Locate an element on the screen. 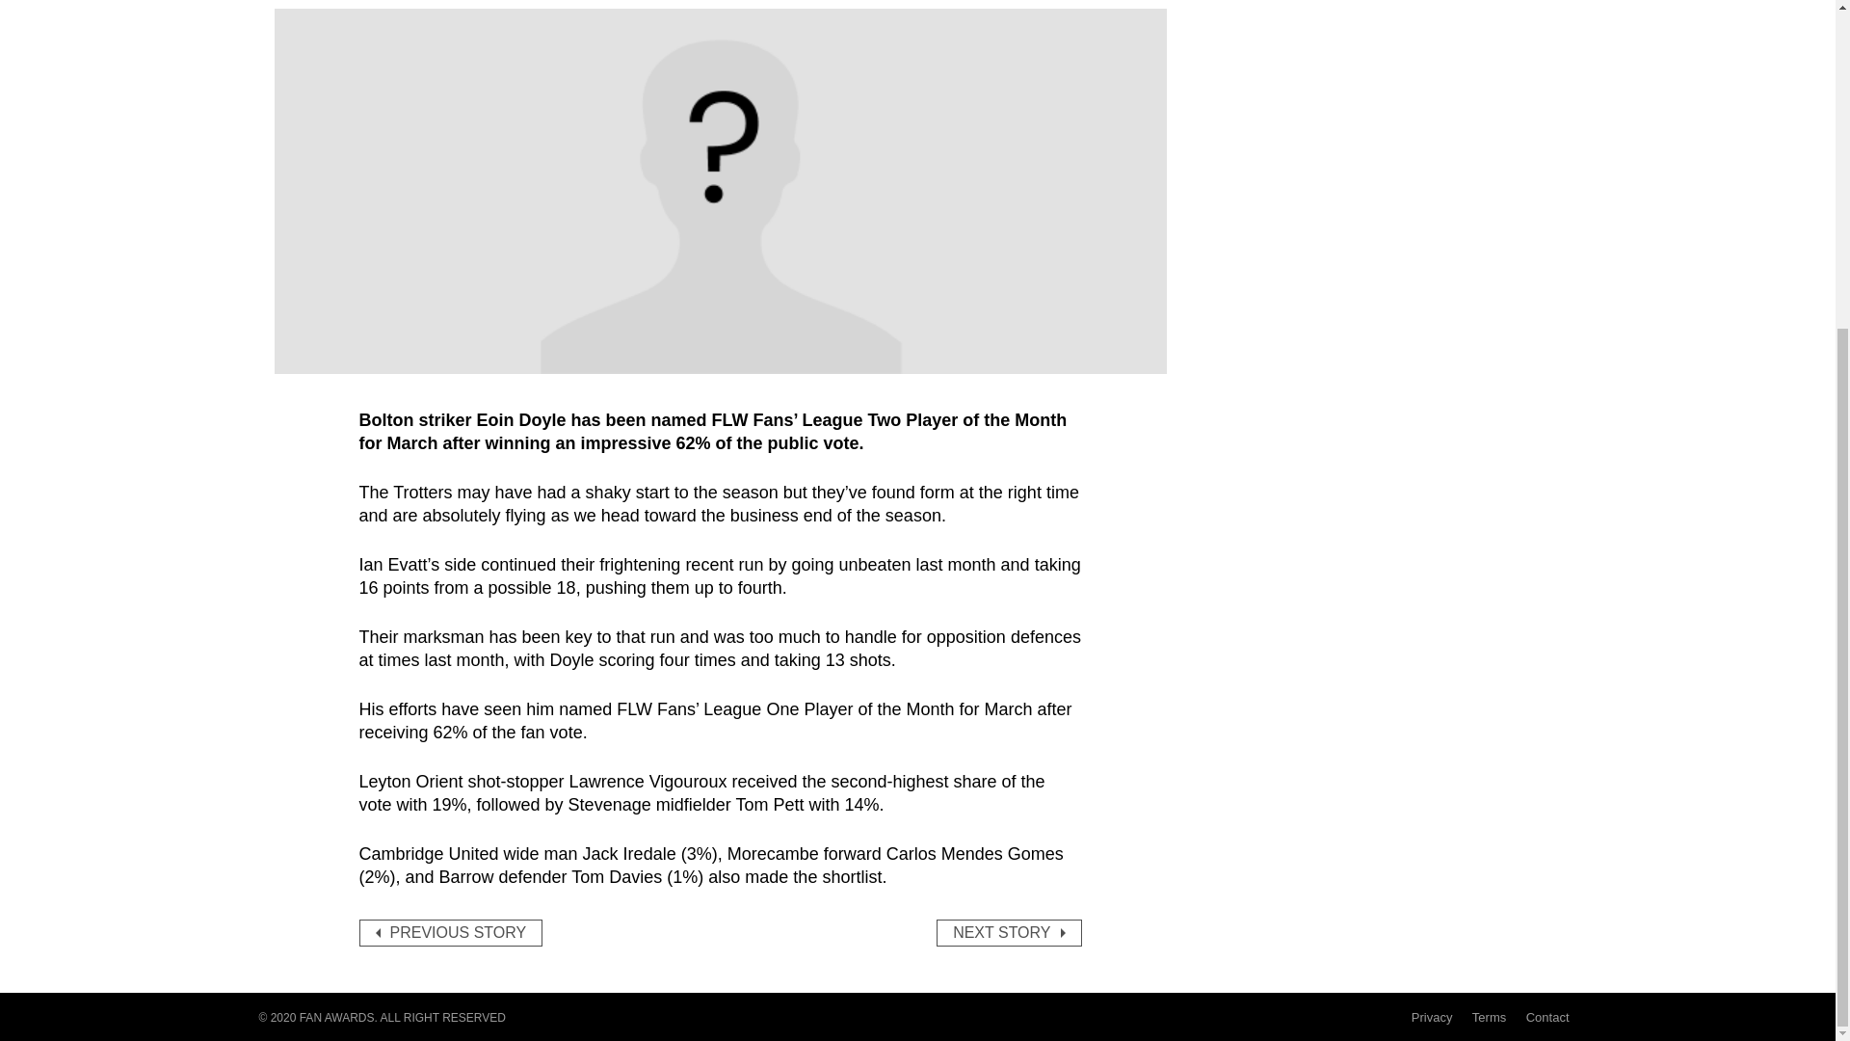 This screenshot has height=1041, width=1850. NEXT STORY is located at coordinates (1008, 932).